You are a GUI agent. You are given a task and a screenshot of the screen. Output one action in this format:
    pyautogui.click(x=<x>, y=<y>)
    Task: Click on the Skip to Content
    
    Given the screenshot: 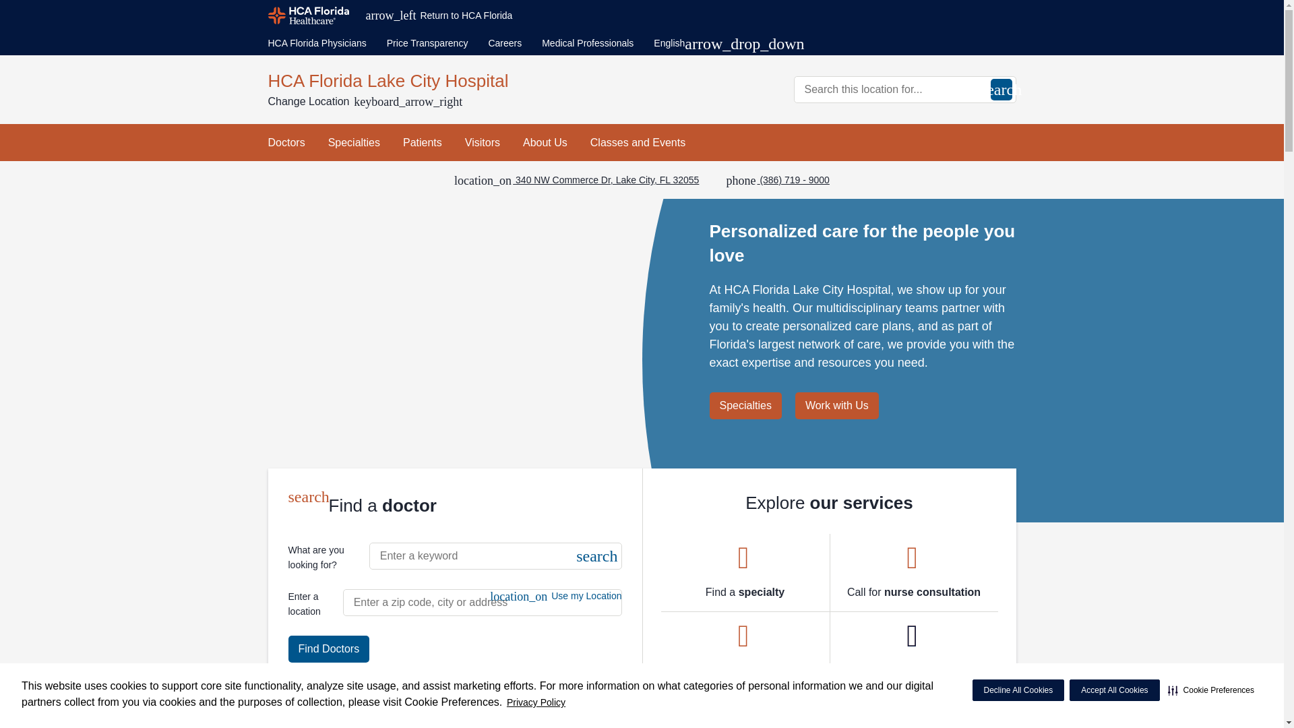 What is the action you would take?
    pyautogui.click(x=3, y=3)
    